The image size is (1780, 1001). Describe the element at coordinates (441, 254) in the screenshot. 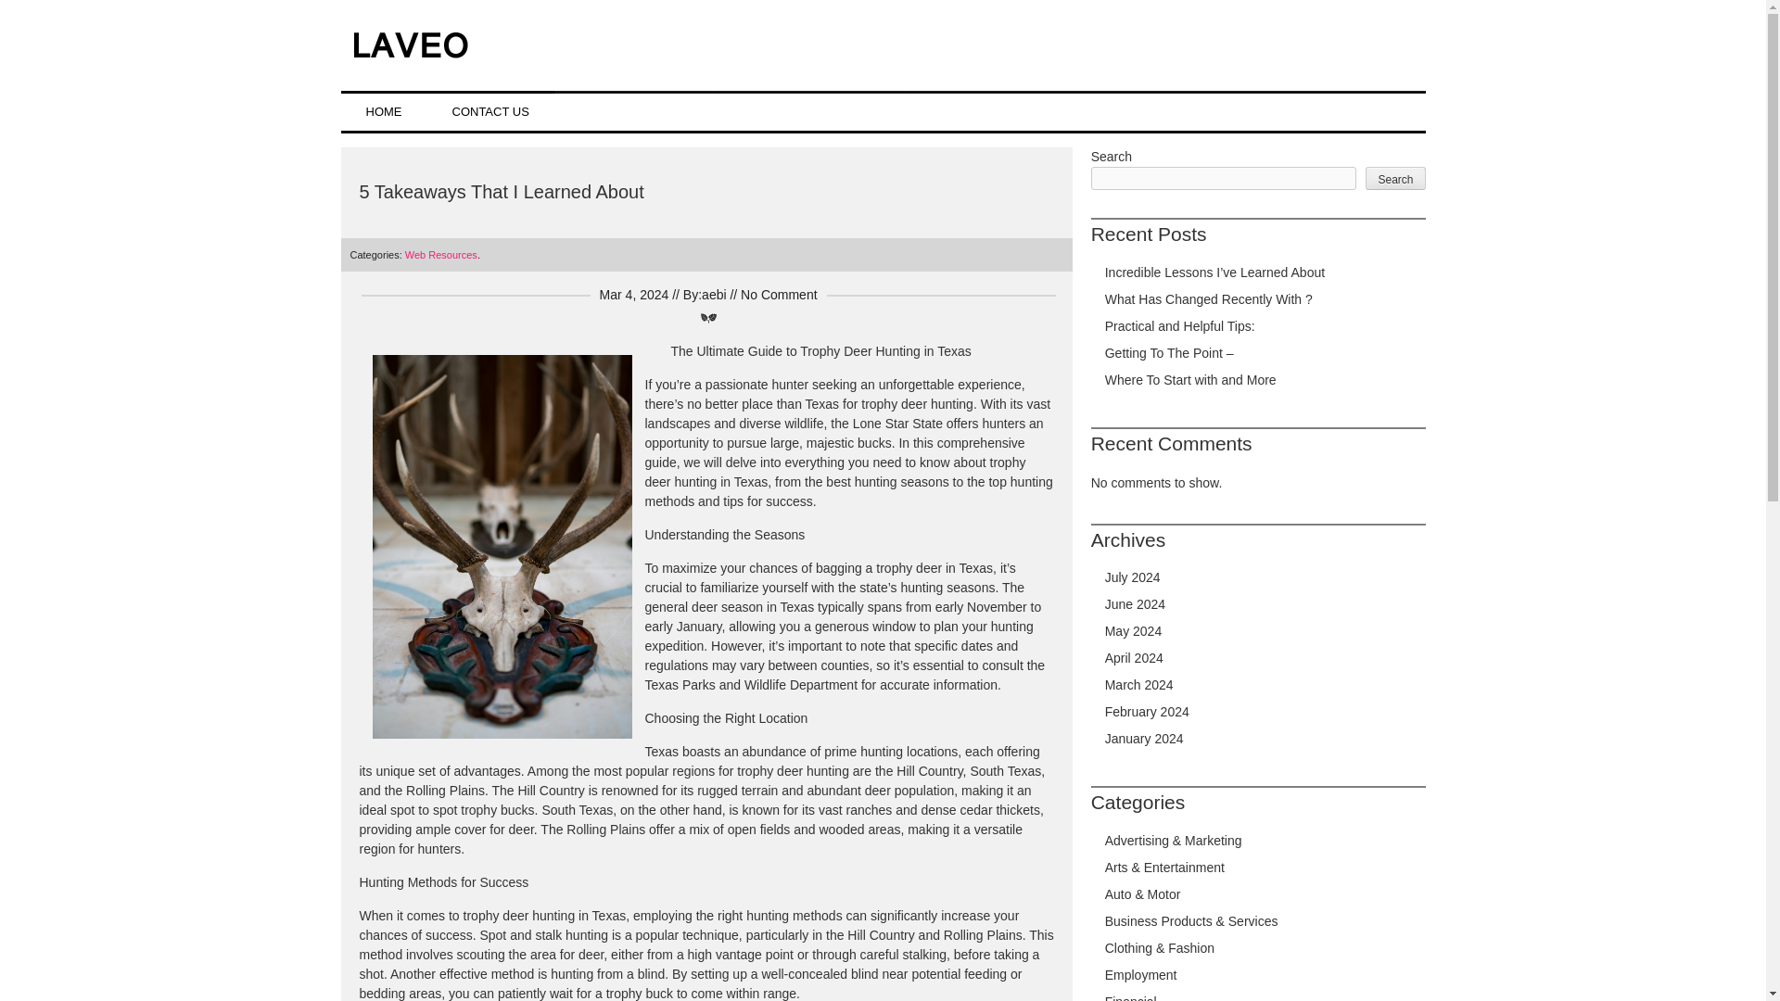

I see `Web Resources` at that location.